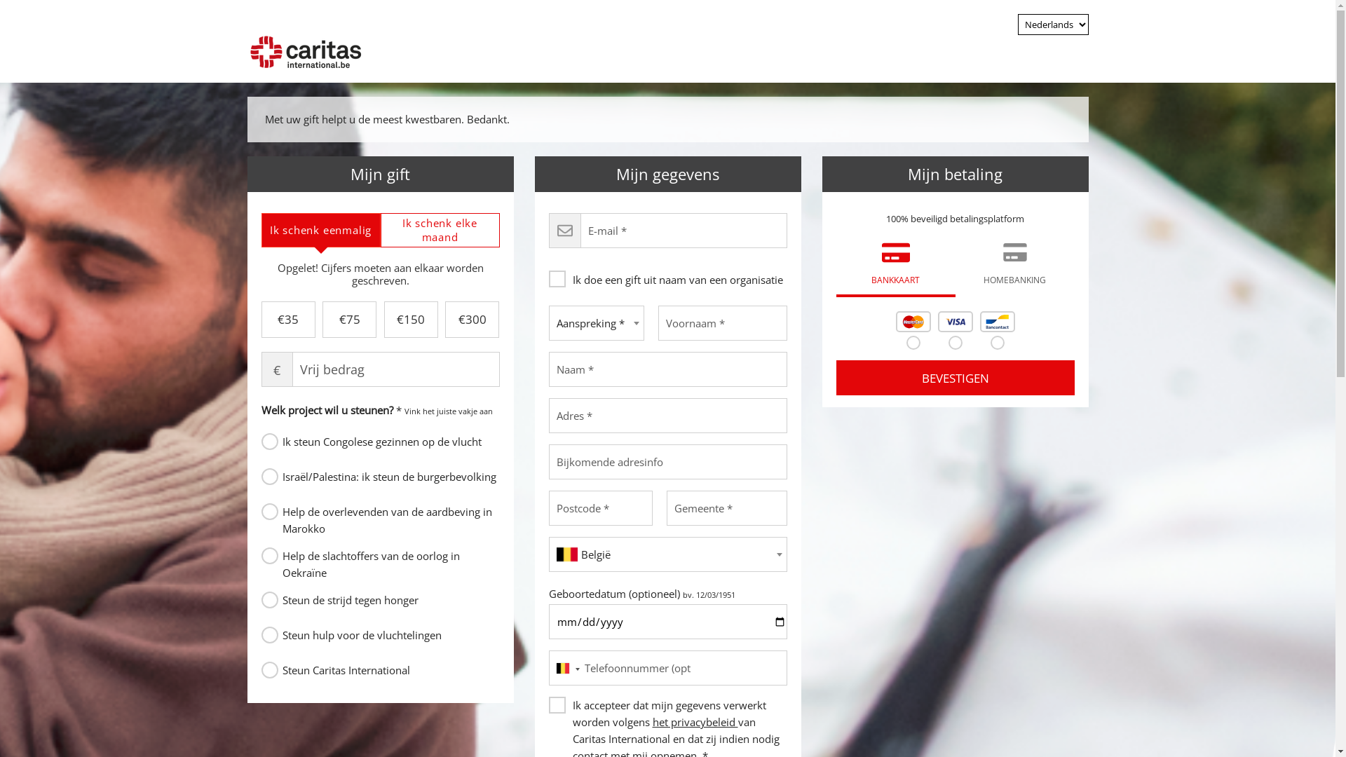 Image resolution: width=1346 pixels, height=757 pixels. Describe the element at coordinates (321, 230) in the screenshot. I see `Ik schenk eenmalig` at that location.